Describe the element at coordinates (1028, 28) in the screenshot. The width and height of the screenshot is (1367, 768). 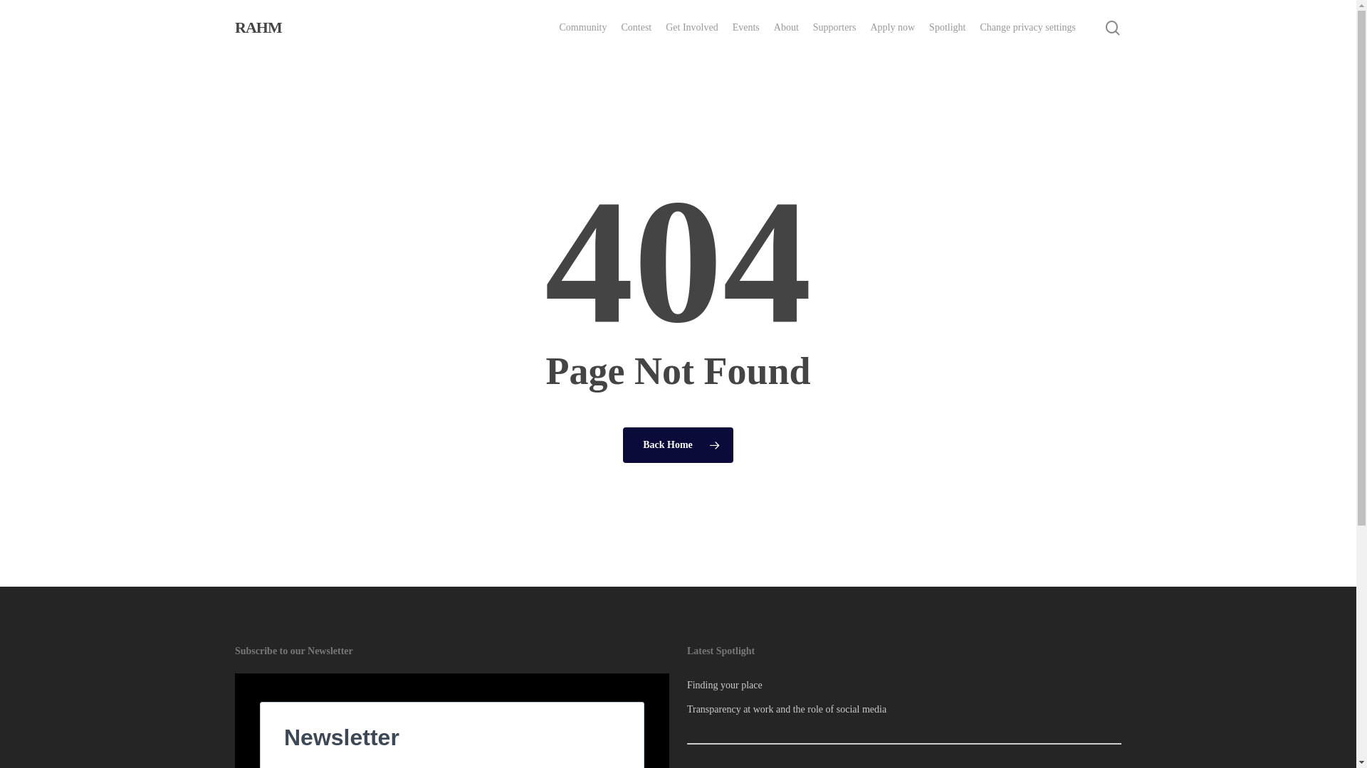
I see `Change privacy settings` at that location.